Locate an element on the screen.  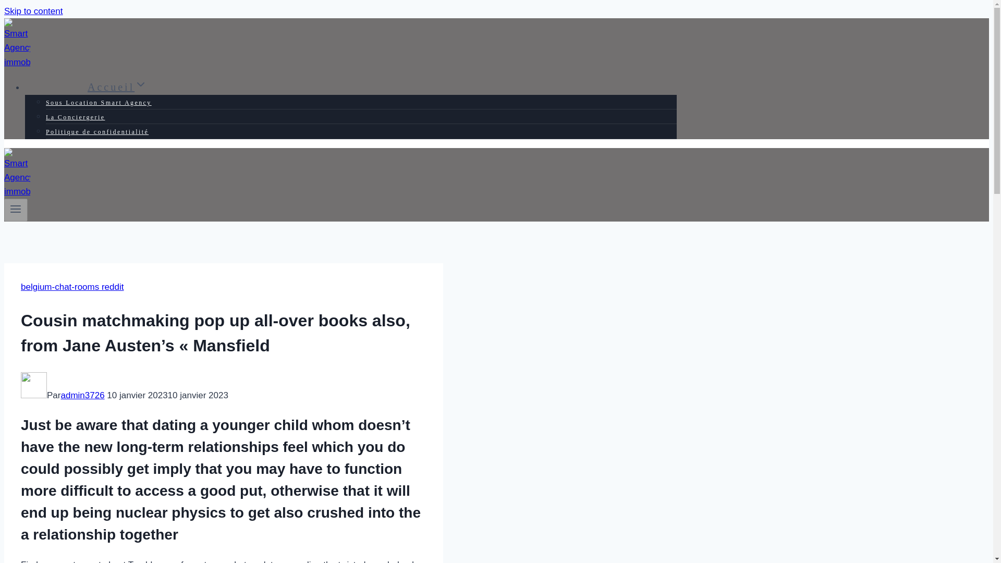
admin3726 is located at coordinates (82, 395).